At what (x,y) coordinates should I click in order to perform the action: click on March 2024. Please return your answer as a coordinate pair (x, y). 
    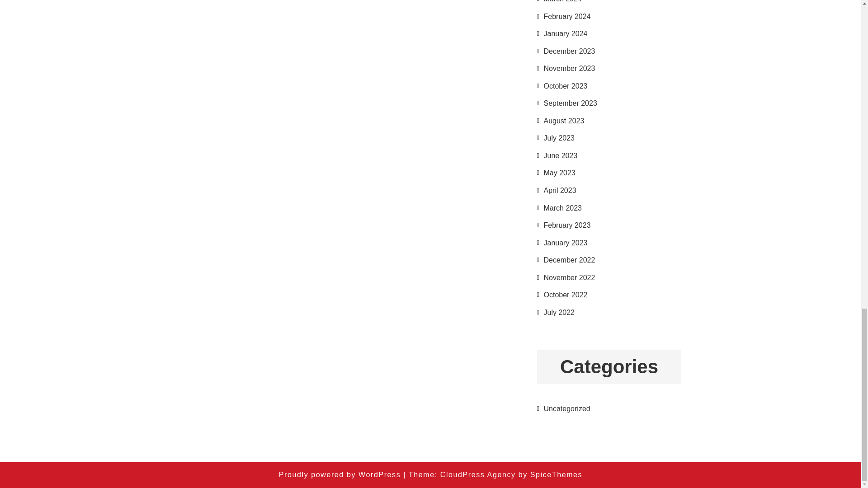
    Looking at the image, I should click on (562, 1).